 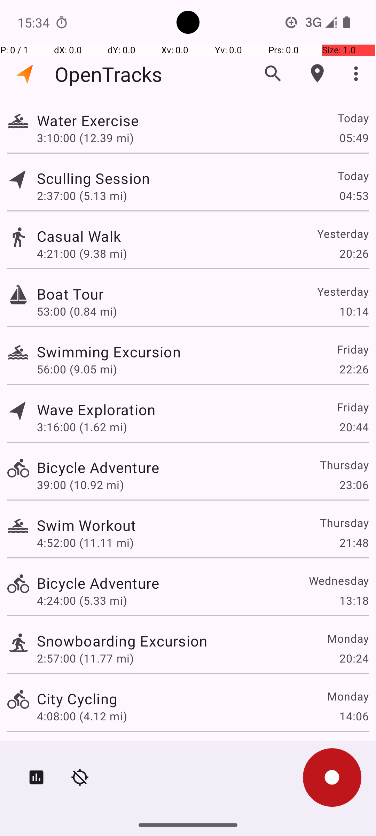 What do you see at coordinates (77, 311) in the screenshot?
I see `53:00 (0.84 mi)` at bounding box center [77, 311].